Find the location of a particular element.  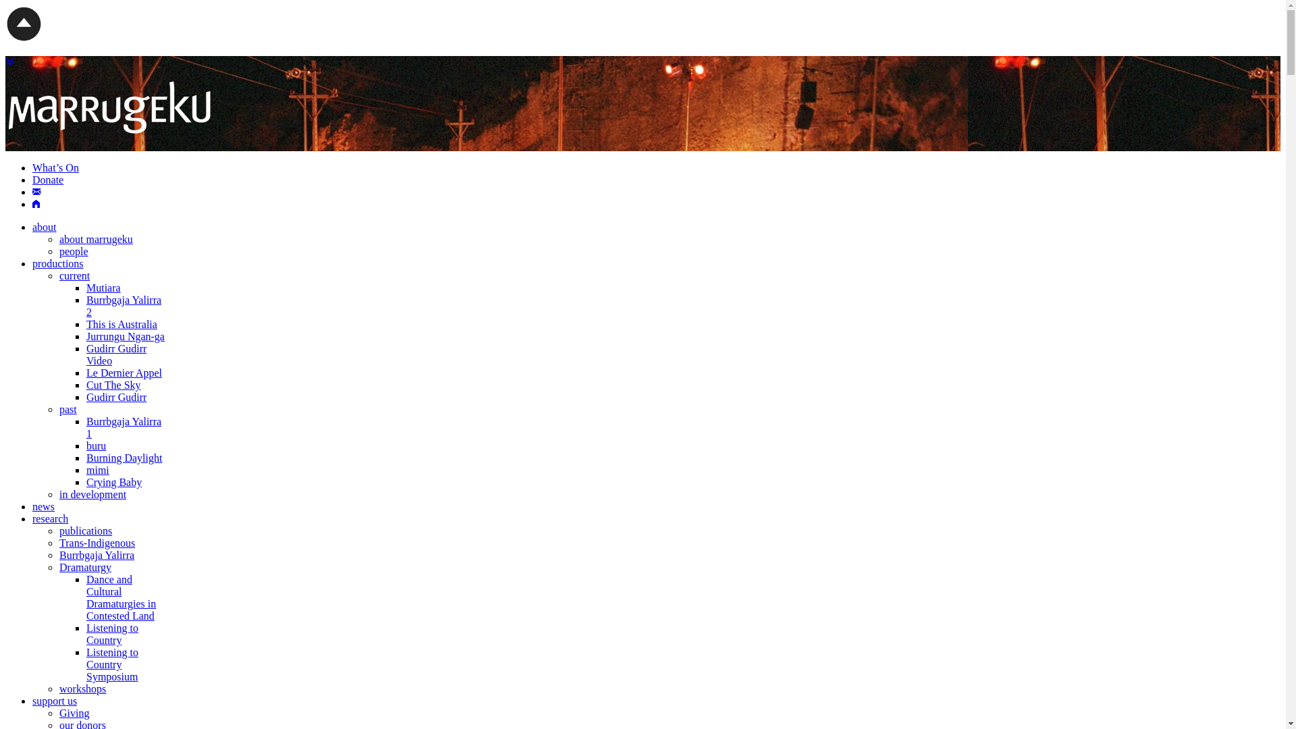

research is located at coordinates (50, 518).